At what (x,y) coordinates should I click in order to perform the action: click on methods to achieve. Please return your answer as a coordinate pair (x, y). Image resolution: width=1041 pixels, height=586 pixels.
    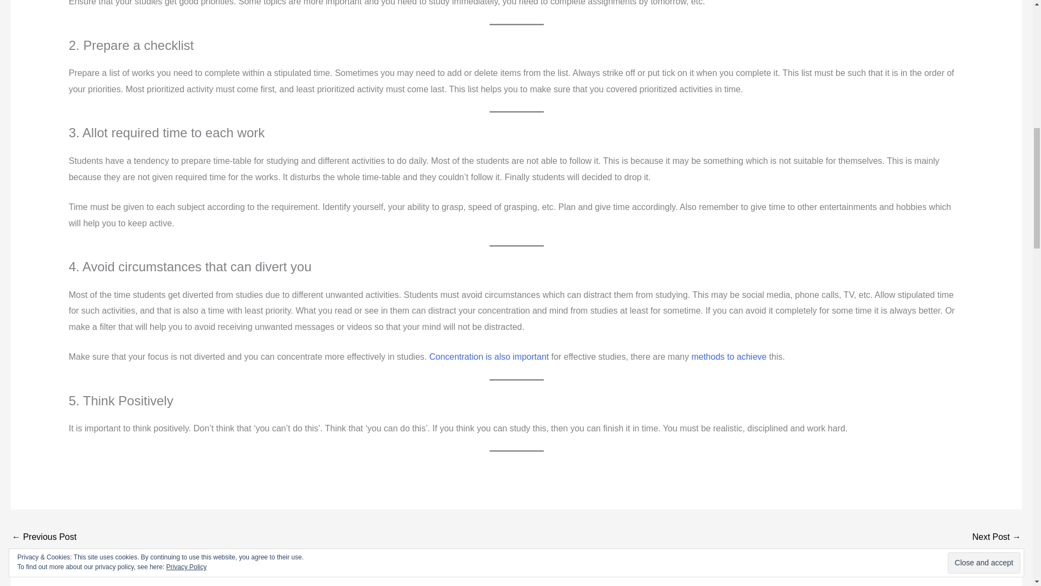
    Looking at the image, I should click on (729, 357).